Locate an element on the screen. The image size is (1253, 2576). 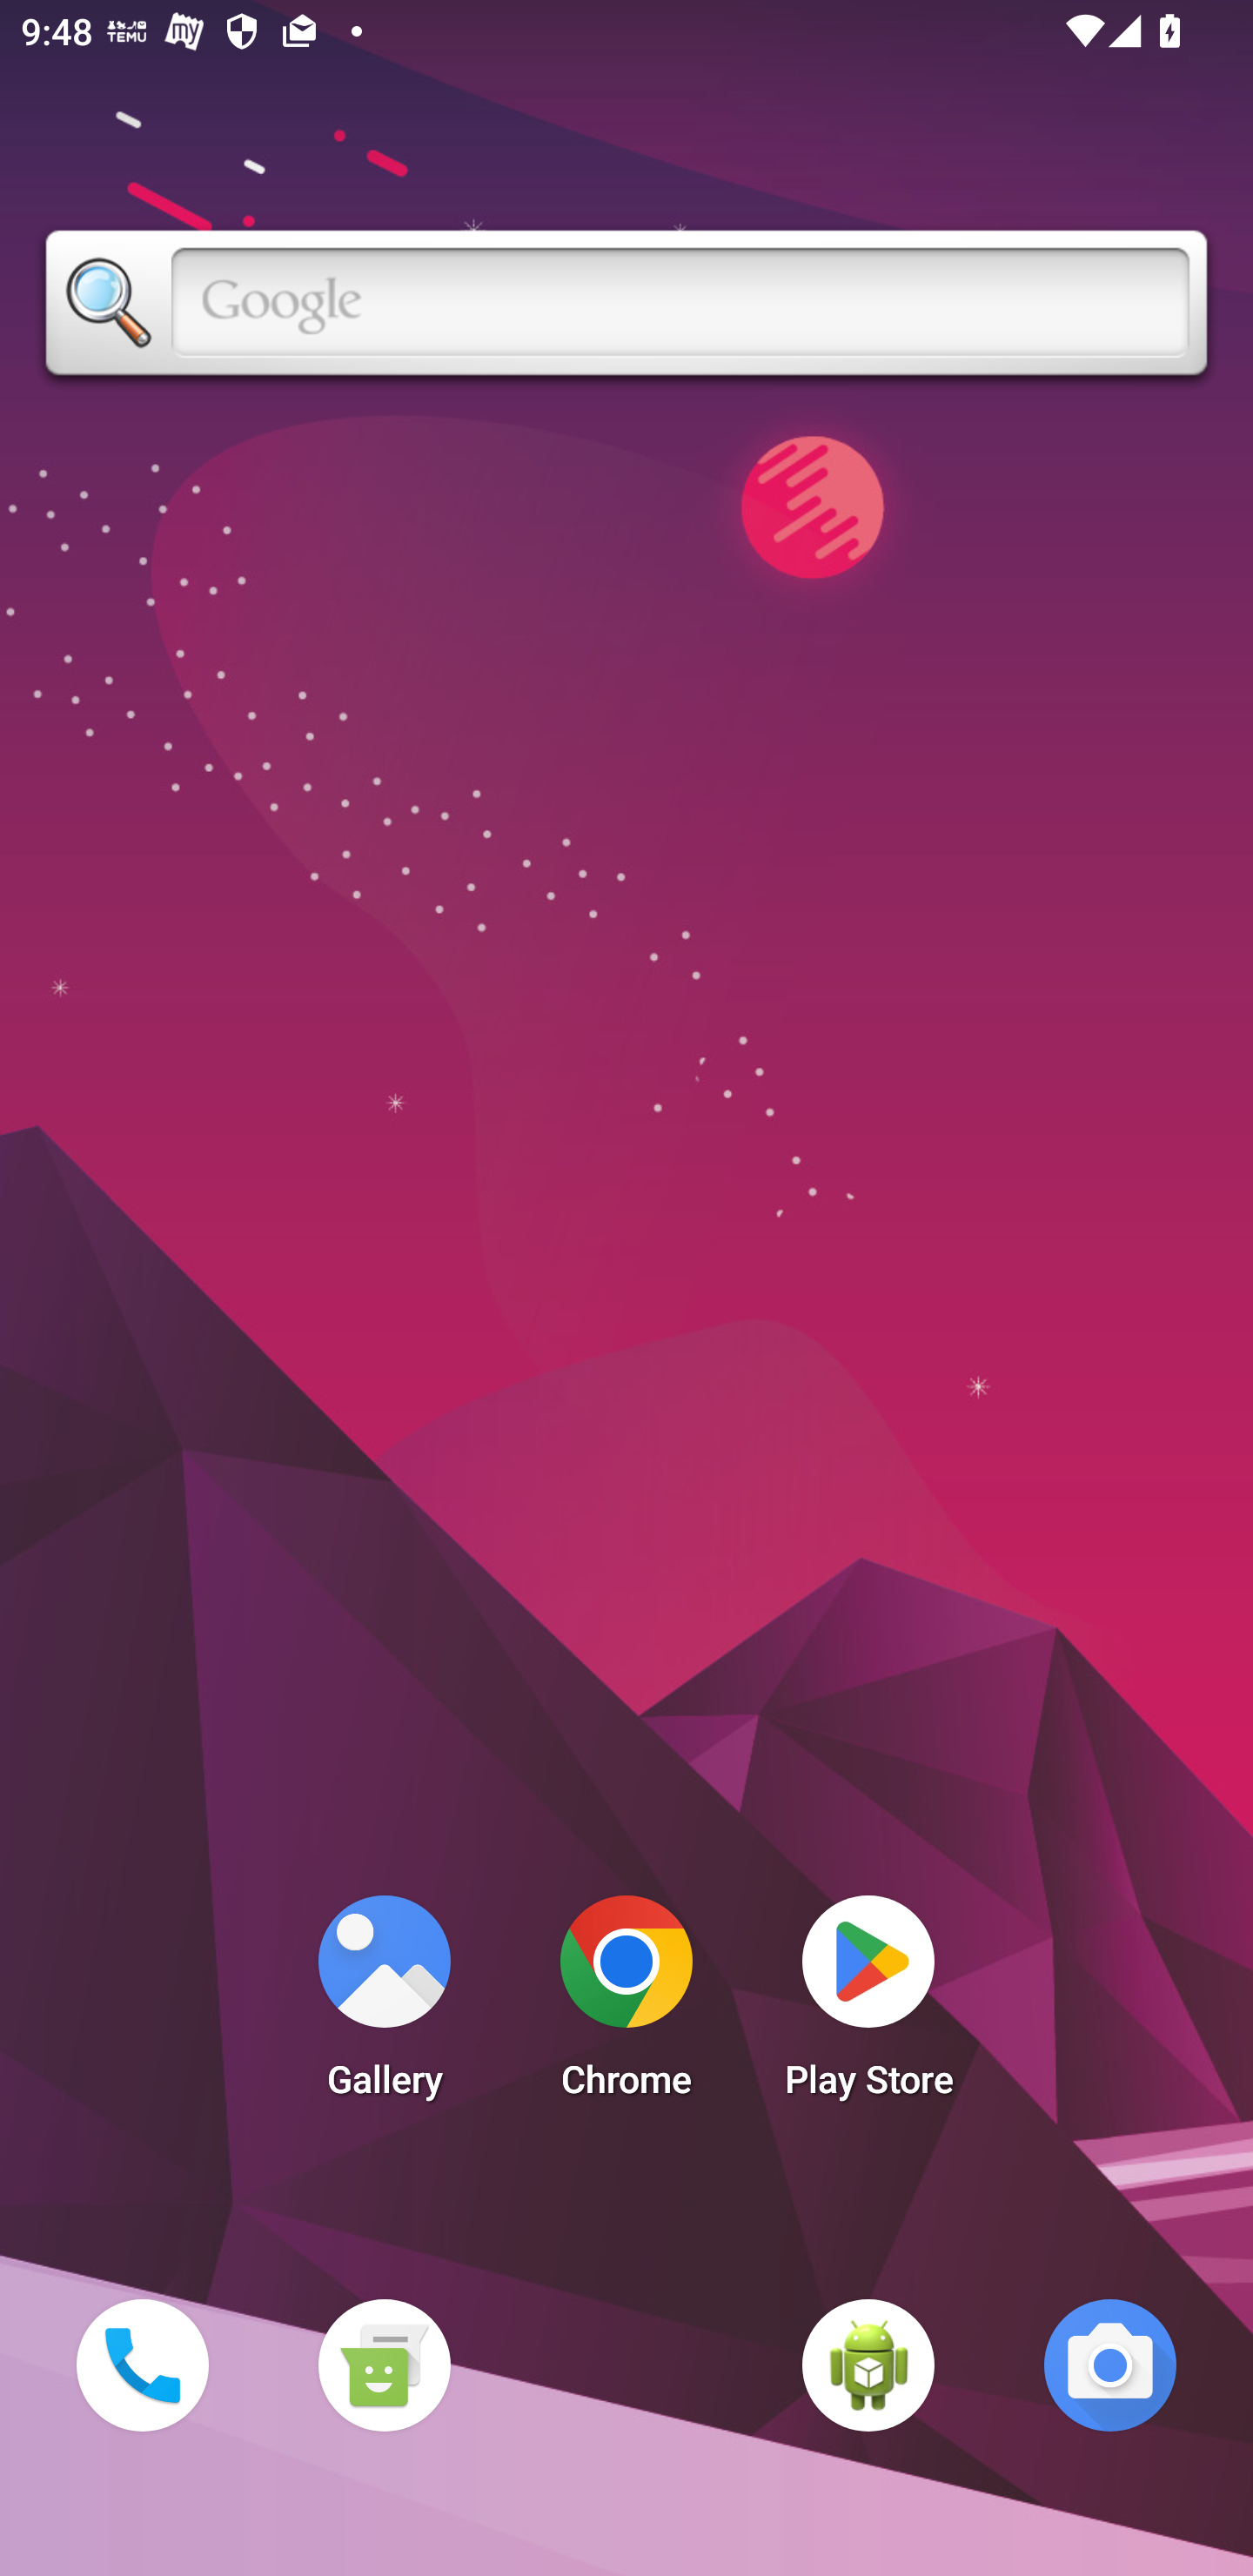
Phone is located at coordinates (142, 2365).